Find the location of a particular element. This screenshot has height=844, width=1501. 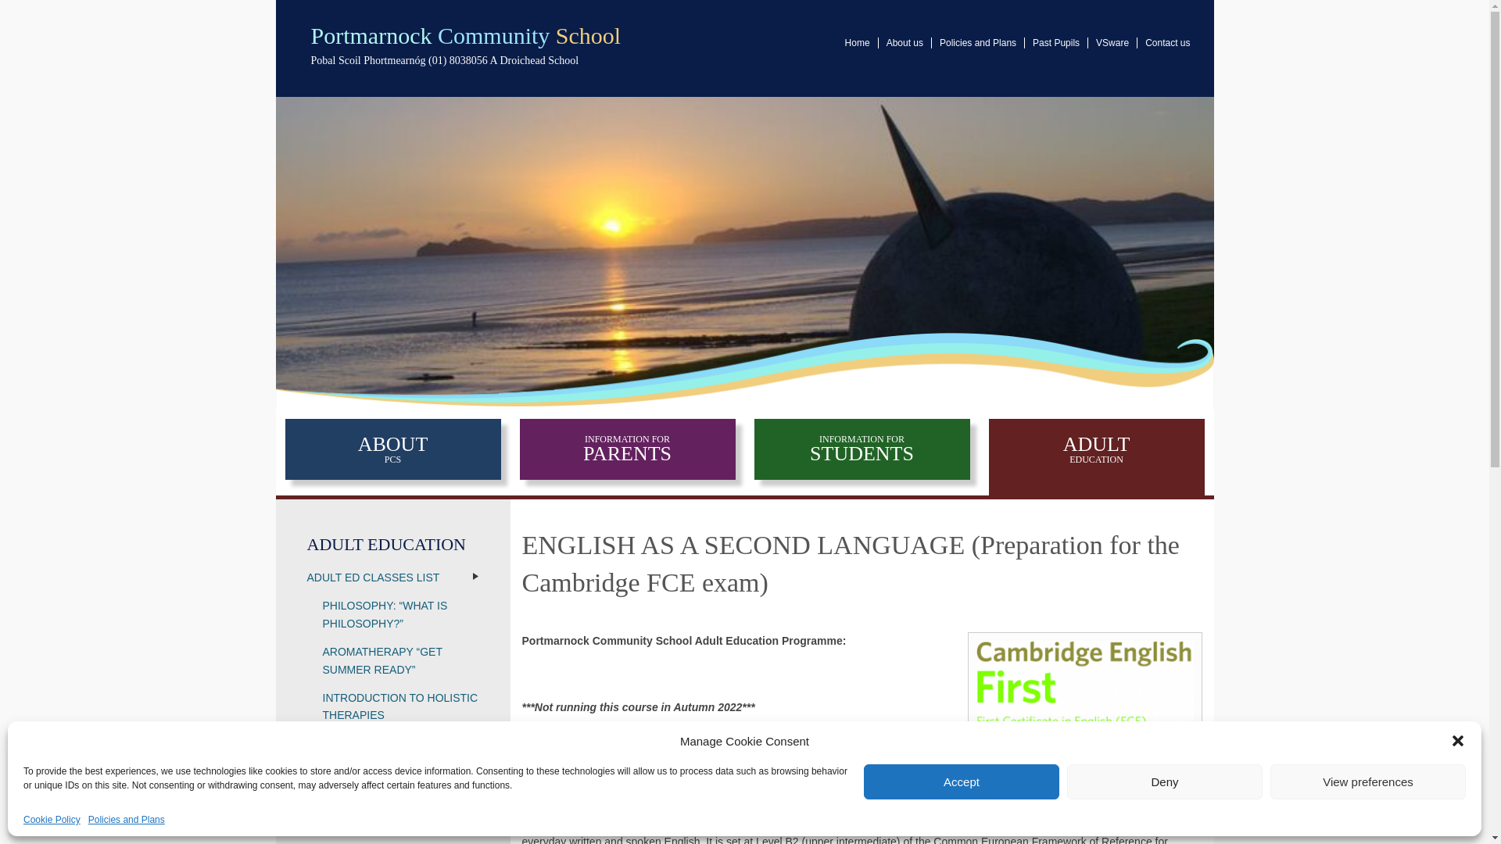

About us is located at coordinates (905, 42).